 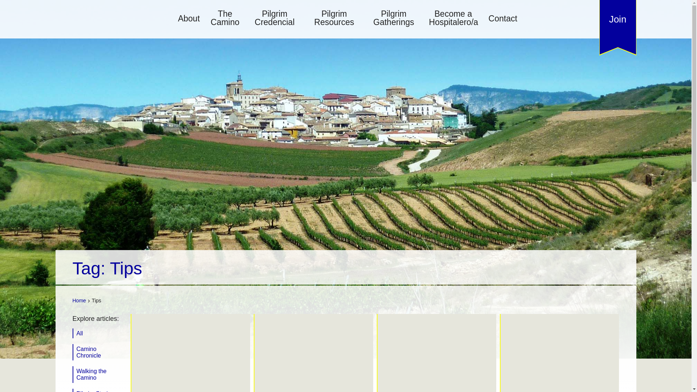 I want to click on Pilgrim Credencial, so click(x=275, y=18).